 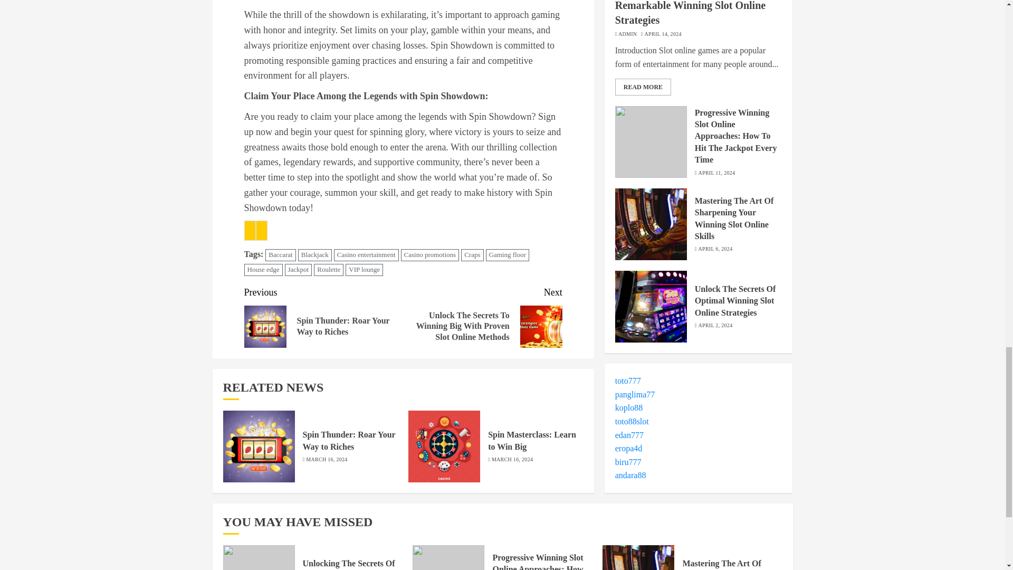 I want to click on Craps, so click(x=472, y=254).